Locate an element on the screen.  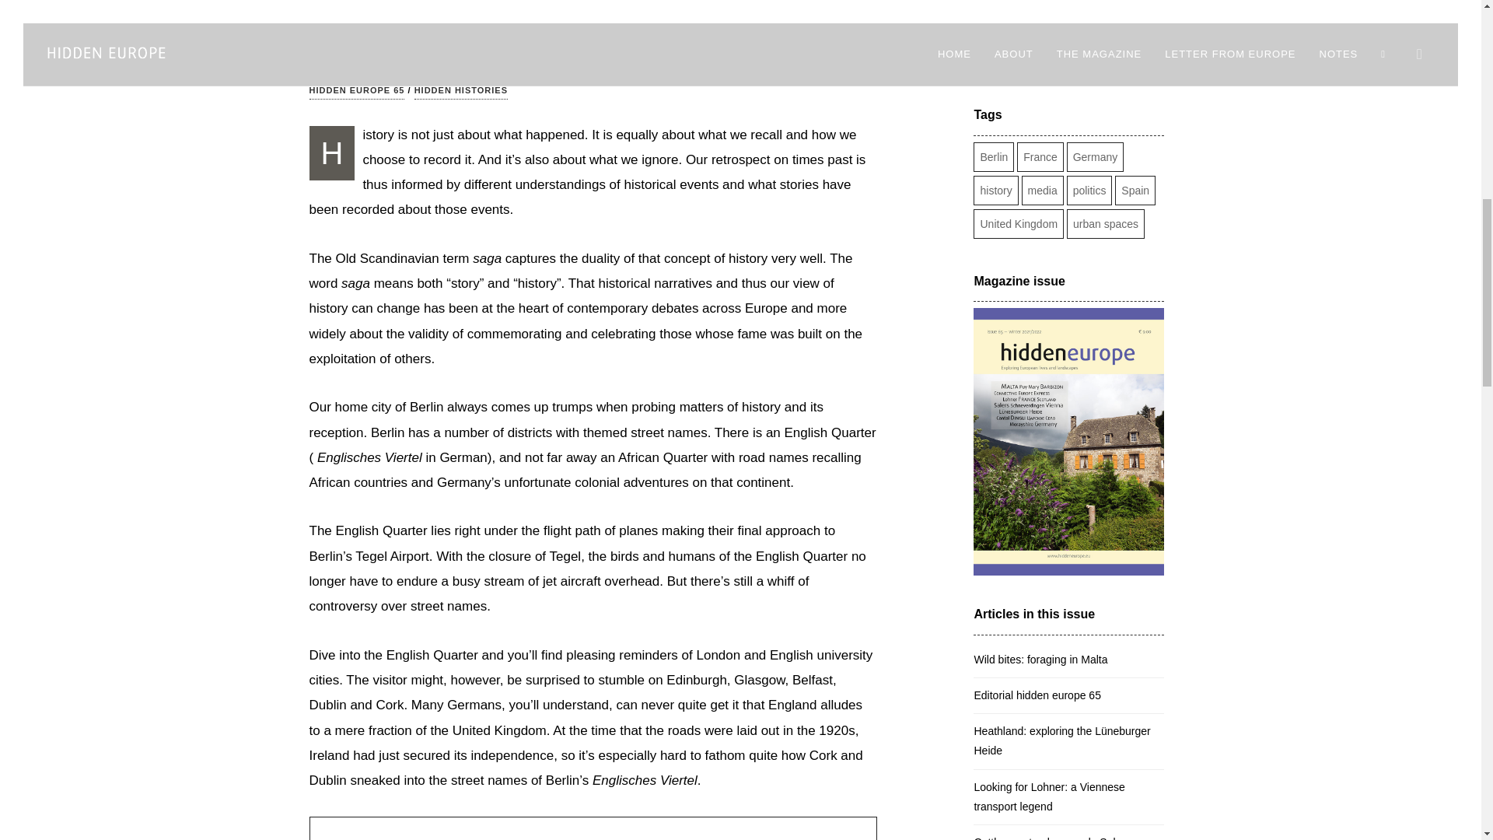
history is located at coordinates (995, 190).